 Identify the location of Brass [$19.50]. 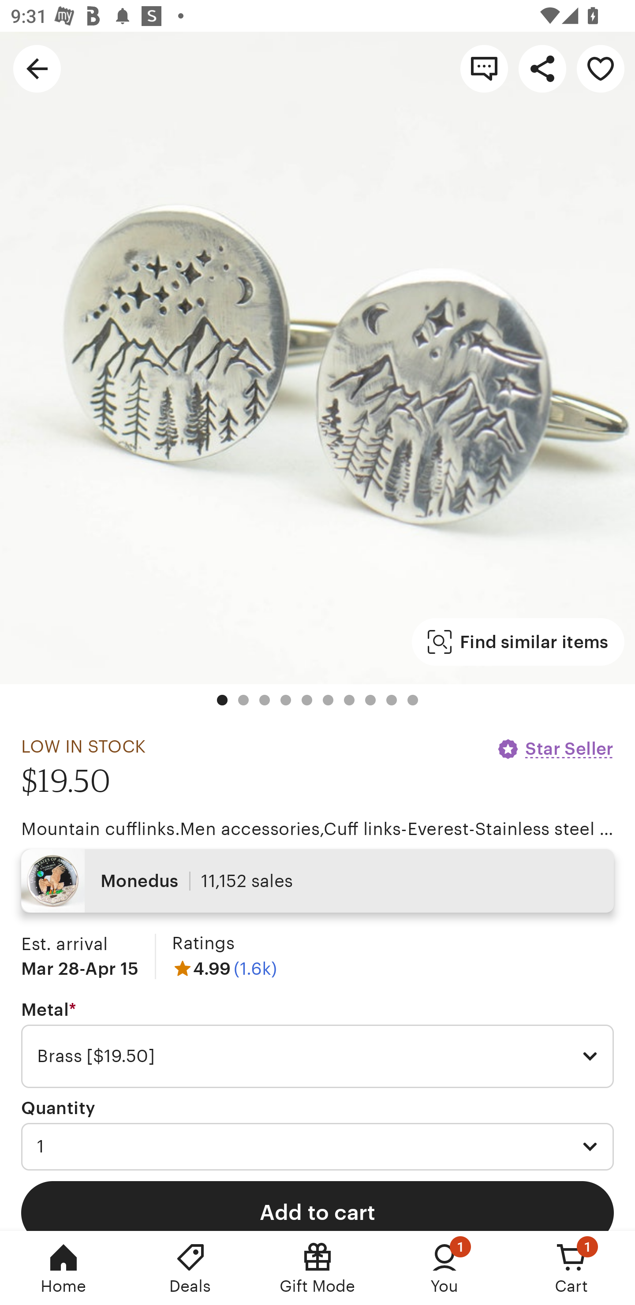
(317, 1056).